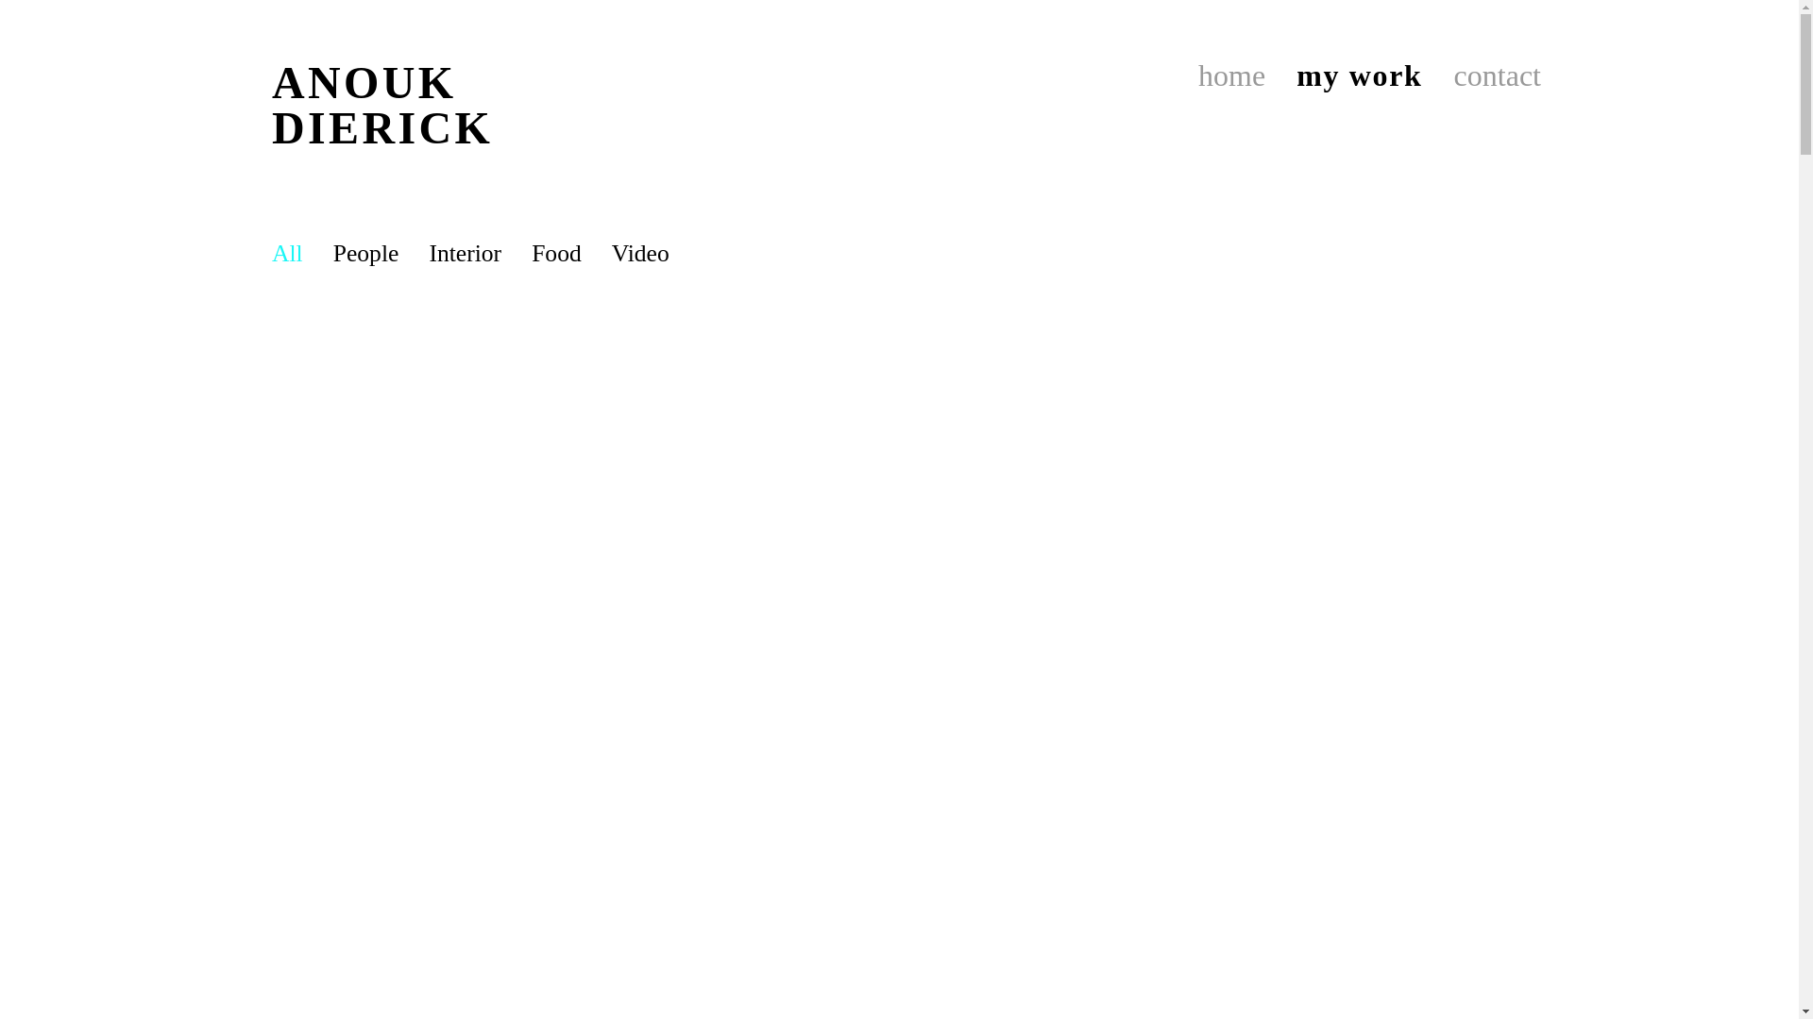  I want to click on Video, so click(640, 253).